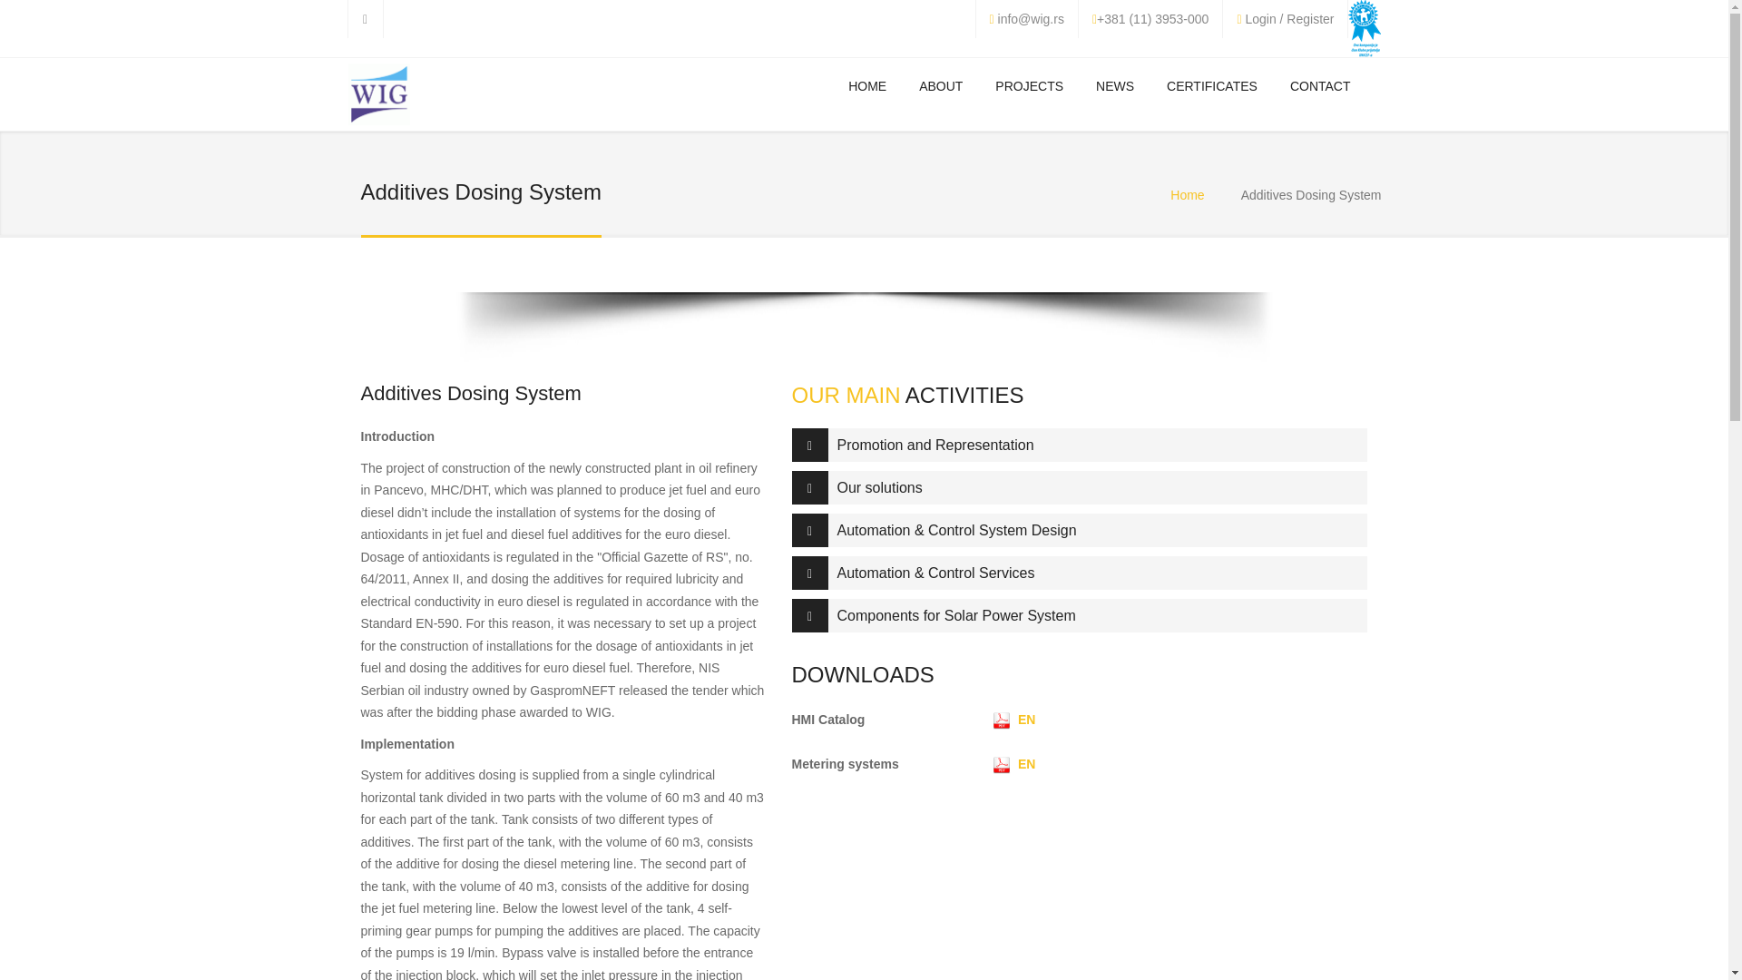 Image resolution: width=1742 pixels, height=980 pixels. What do you see at coordinates (1259, 18) in the screenshot?
I see `Login` at bounding box center [1259, 18].